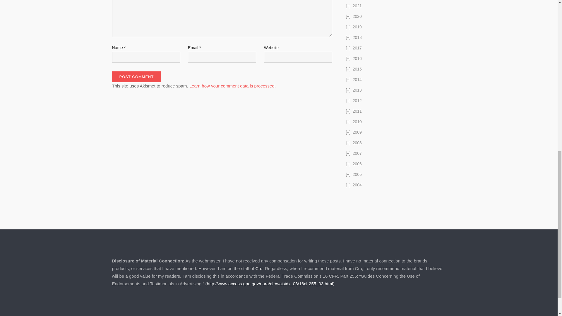 The image size is (562, 316). Describe the element at coordinates (232, 86) in the screenshot. I see `Learn how your comment data is processed` at that location.